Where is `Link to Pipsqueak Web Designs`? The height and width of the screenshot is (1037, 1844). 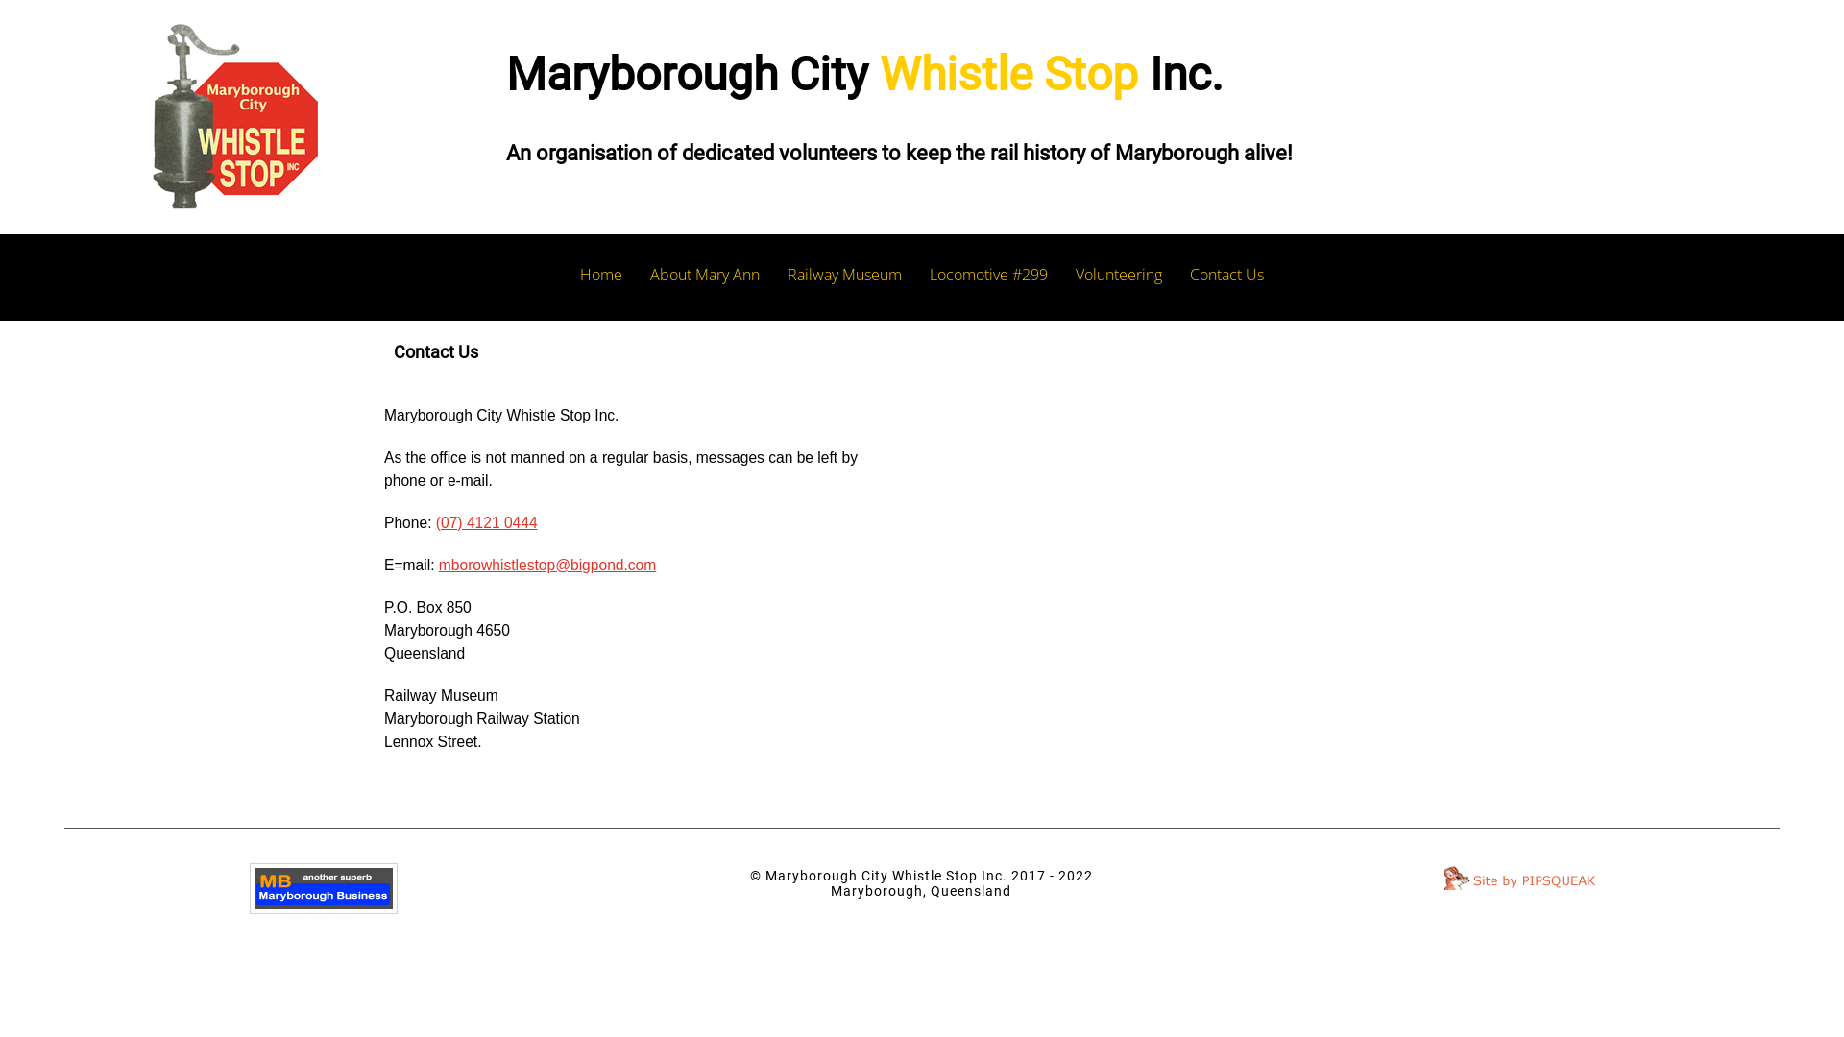 Link to Pipsqueak Web Designs is located at coordinates (1519, 880).